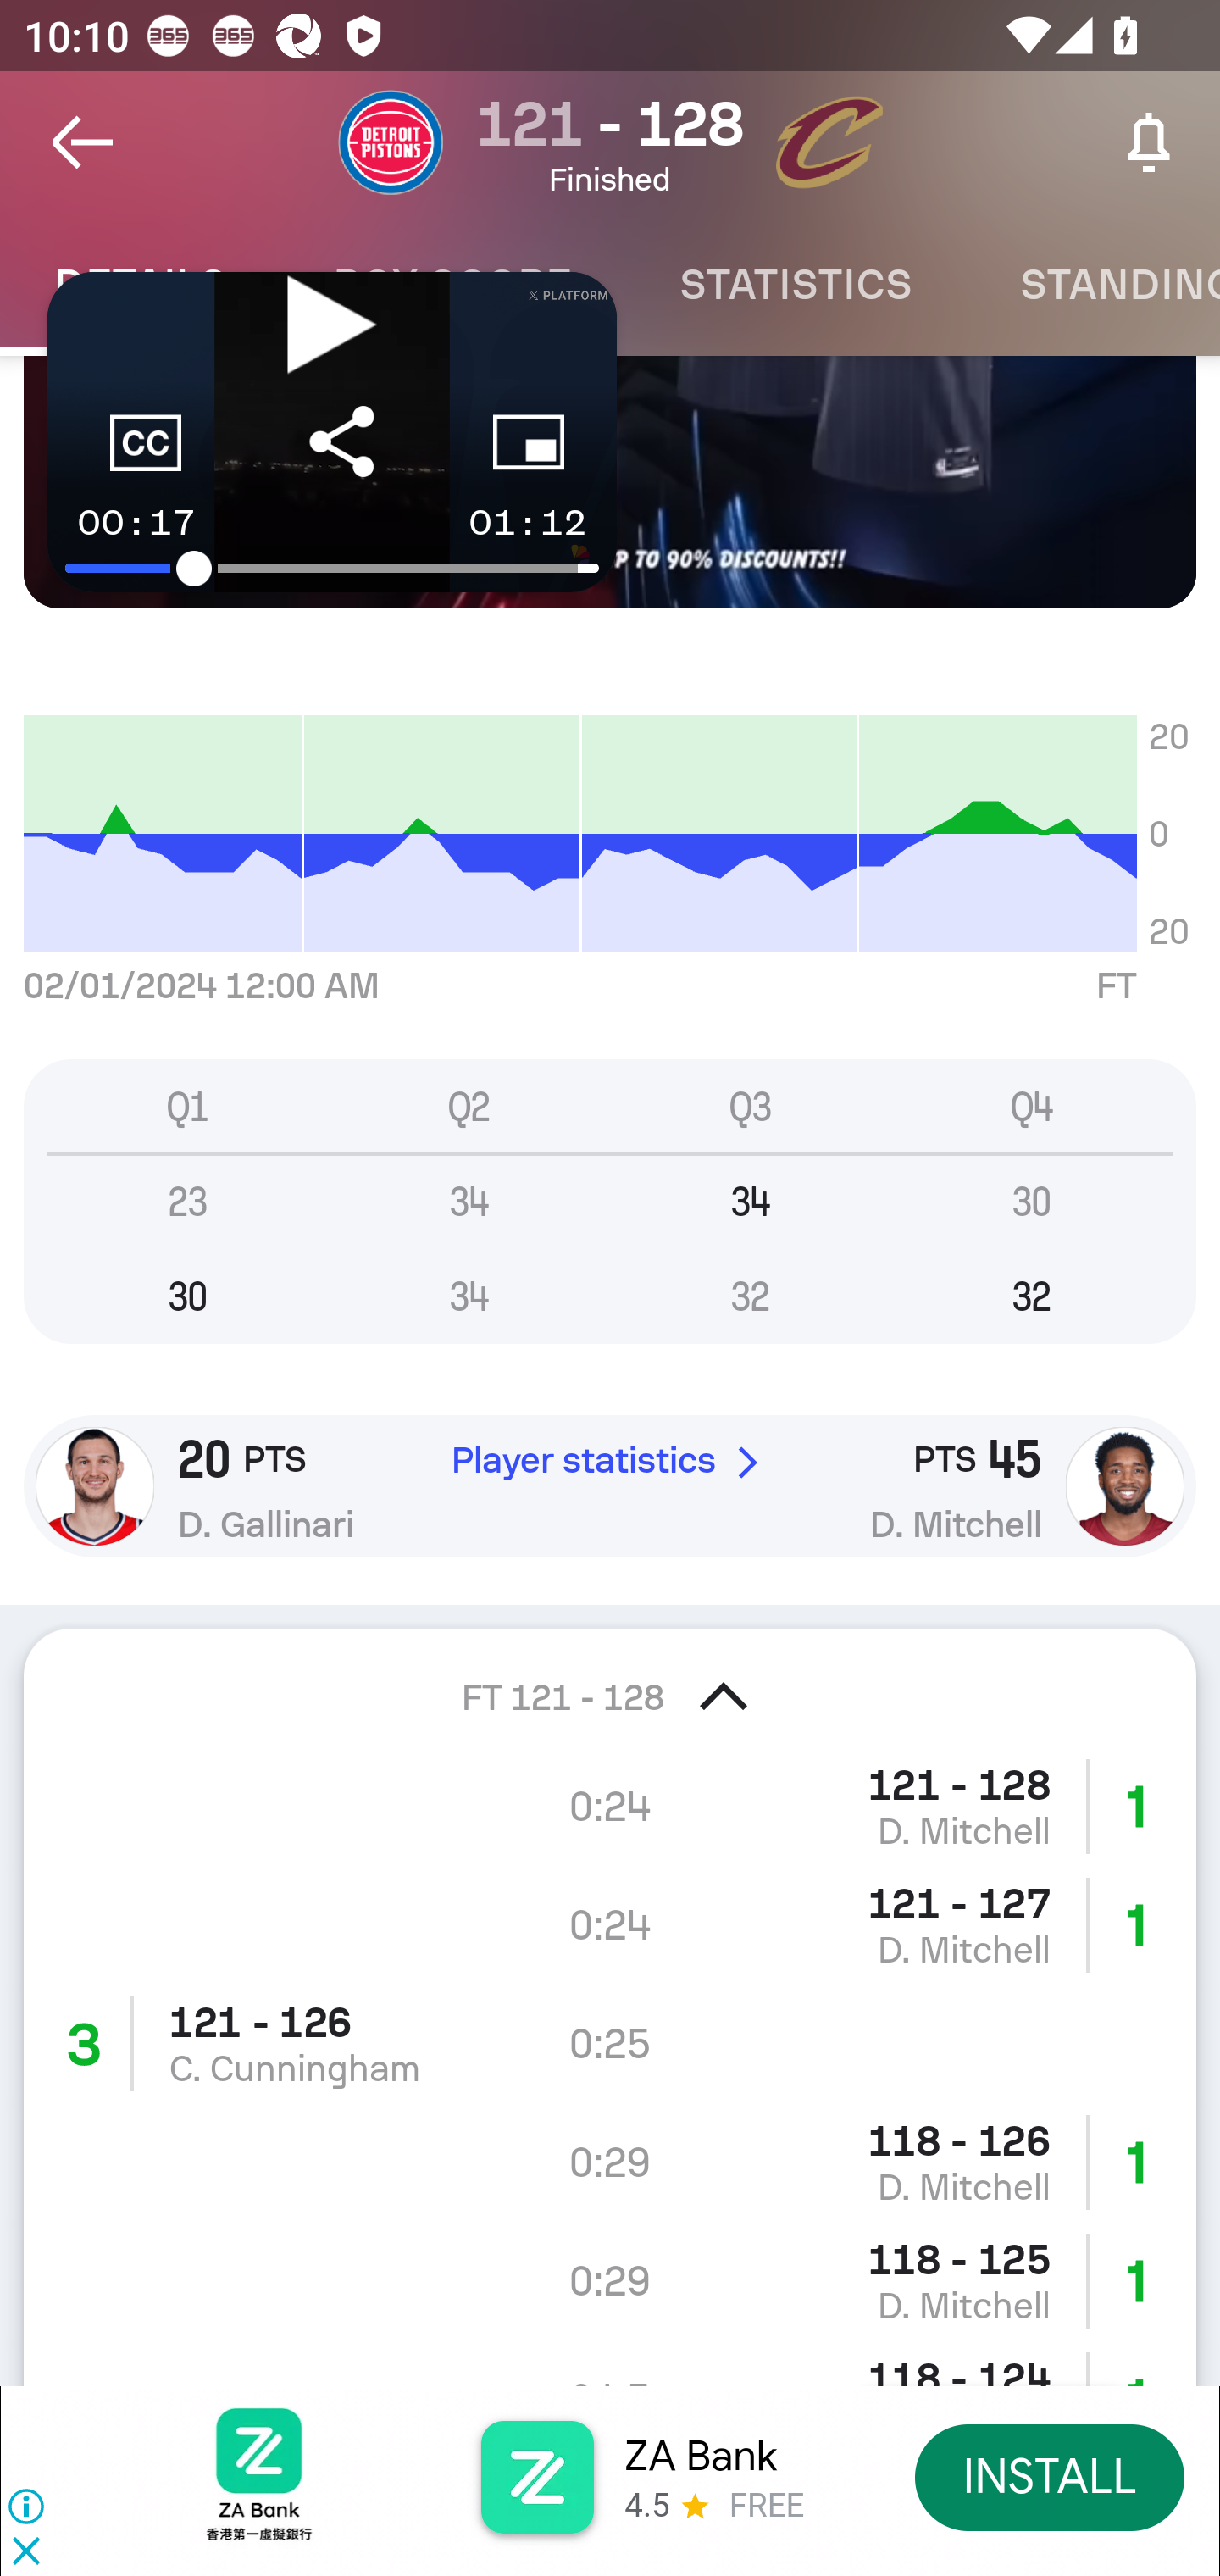 Image resolution: width=1220 pixels, height=2576 pixels. I want to click on Standings STANDINGS, so click(1093, 285).